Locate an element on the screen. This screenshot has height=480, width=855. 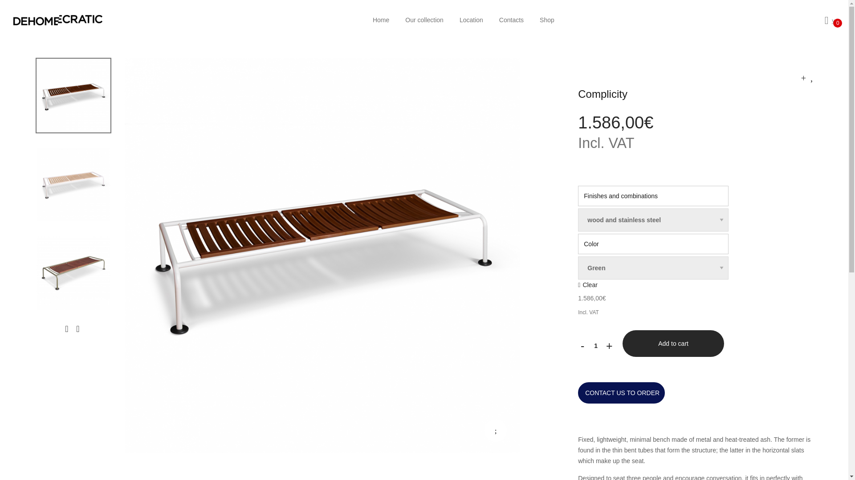
Add to cart is located at coordinates (673, 344).